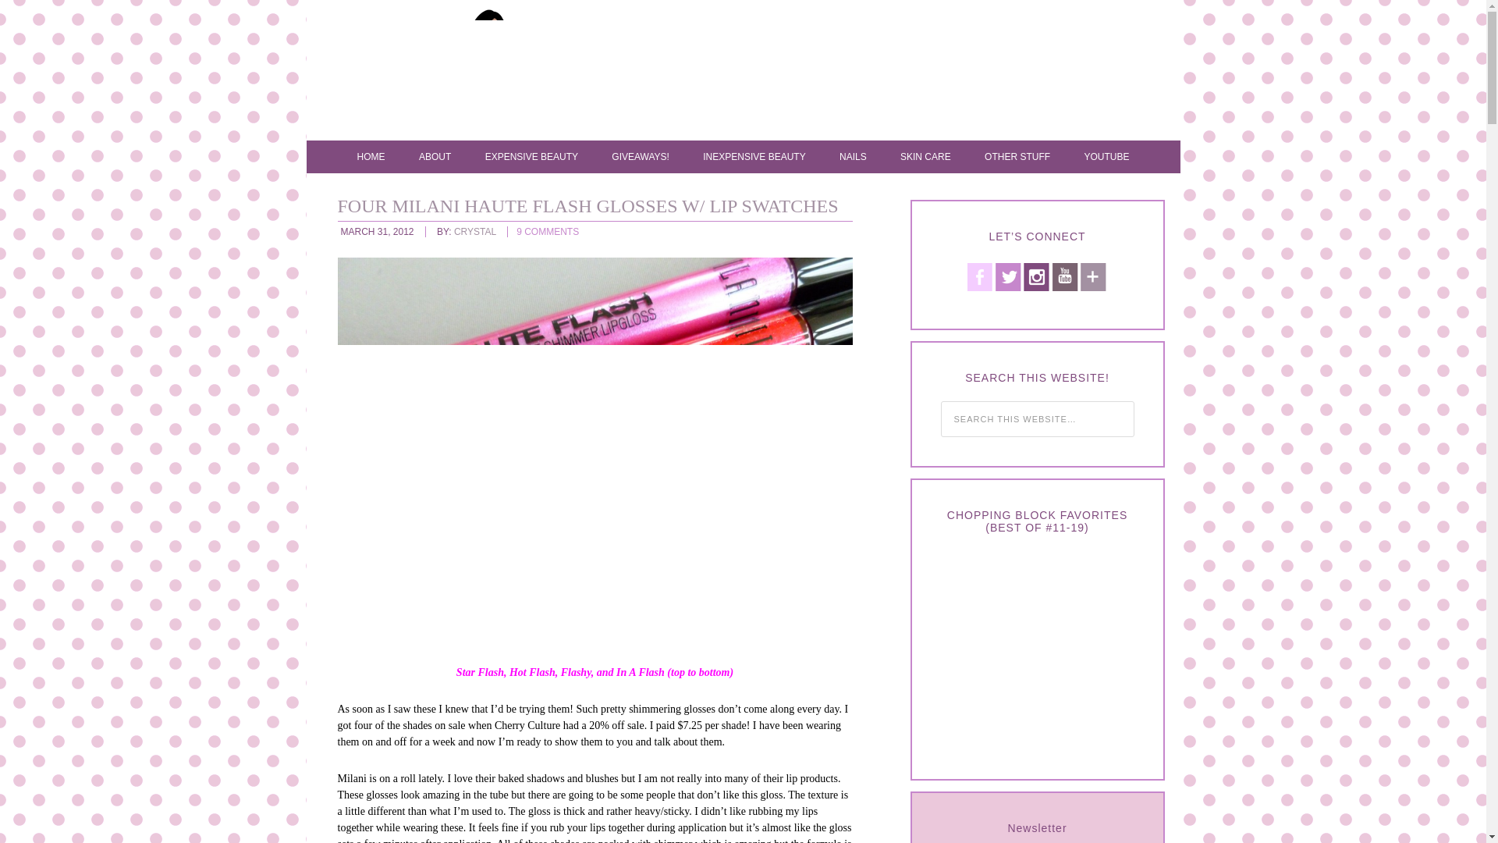  I want to click on 9 COMMENTS, so click(548, 231).